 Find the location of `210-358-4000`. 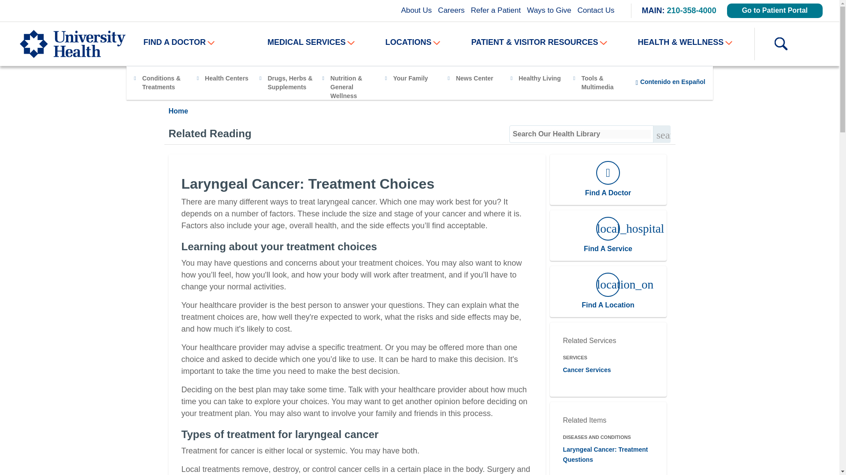

210-358-4000 is located at coordinates (692, 11).